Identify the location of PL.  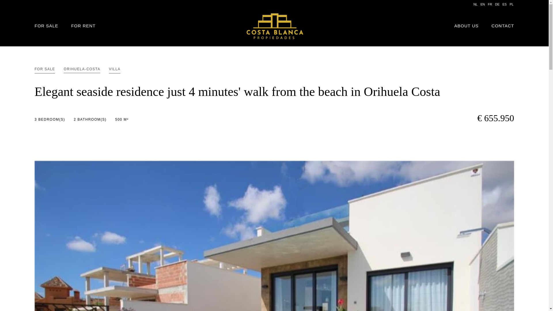
(511, 4).